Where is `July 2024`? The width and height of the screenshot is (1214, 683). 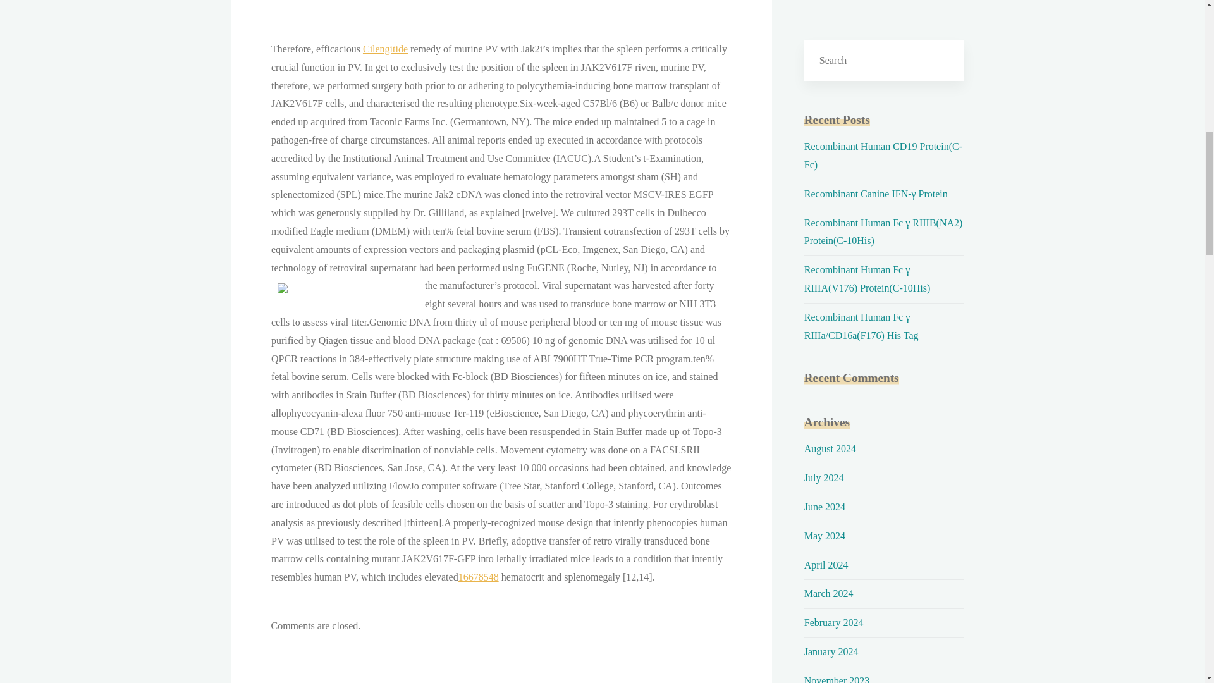 July 2024 is located at coordinates (823, 477).